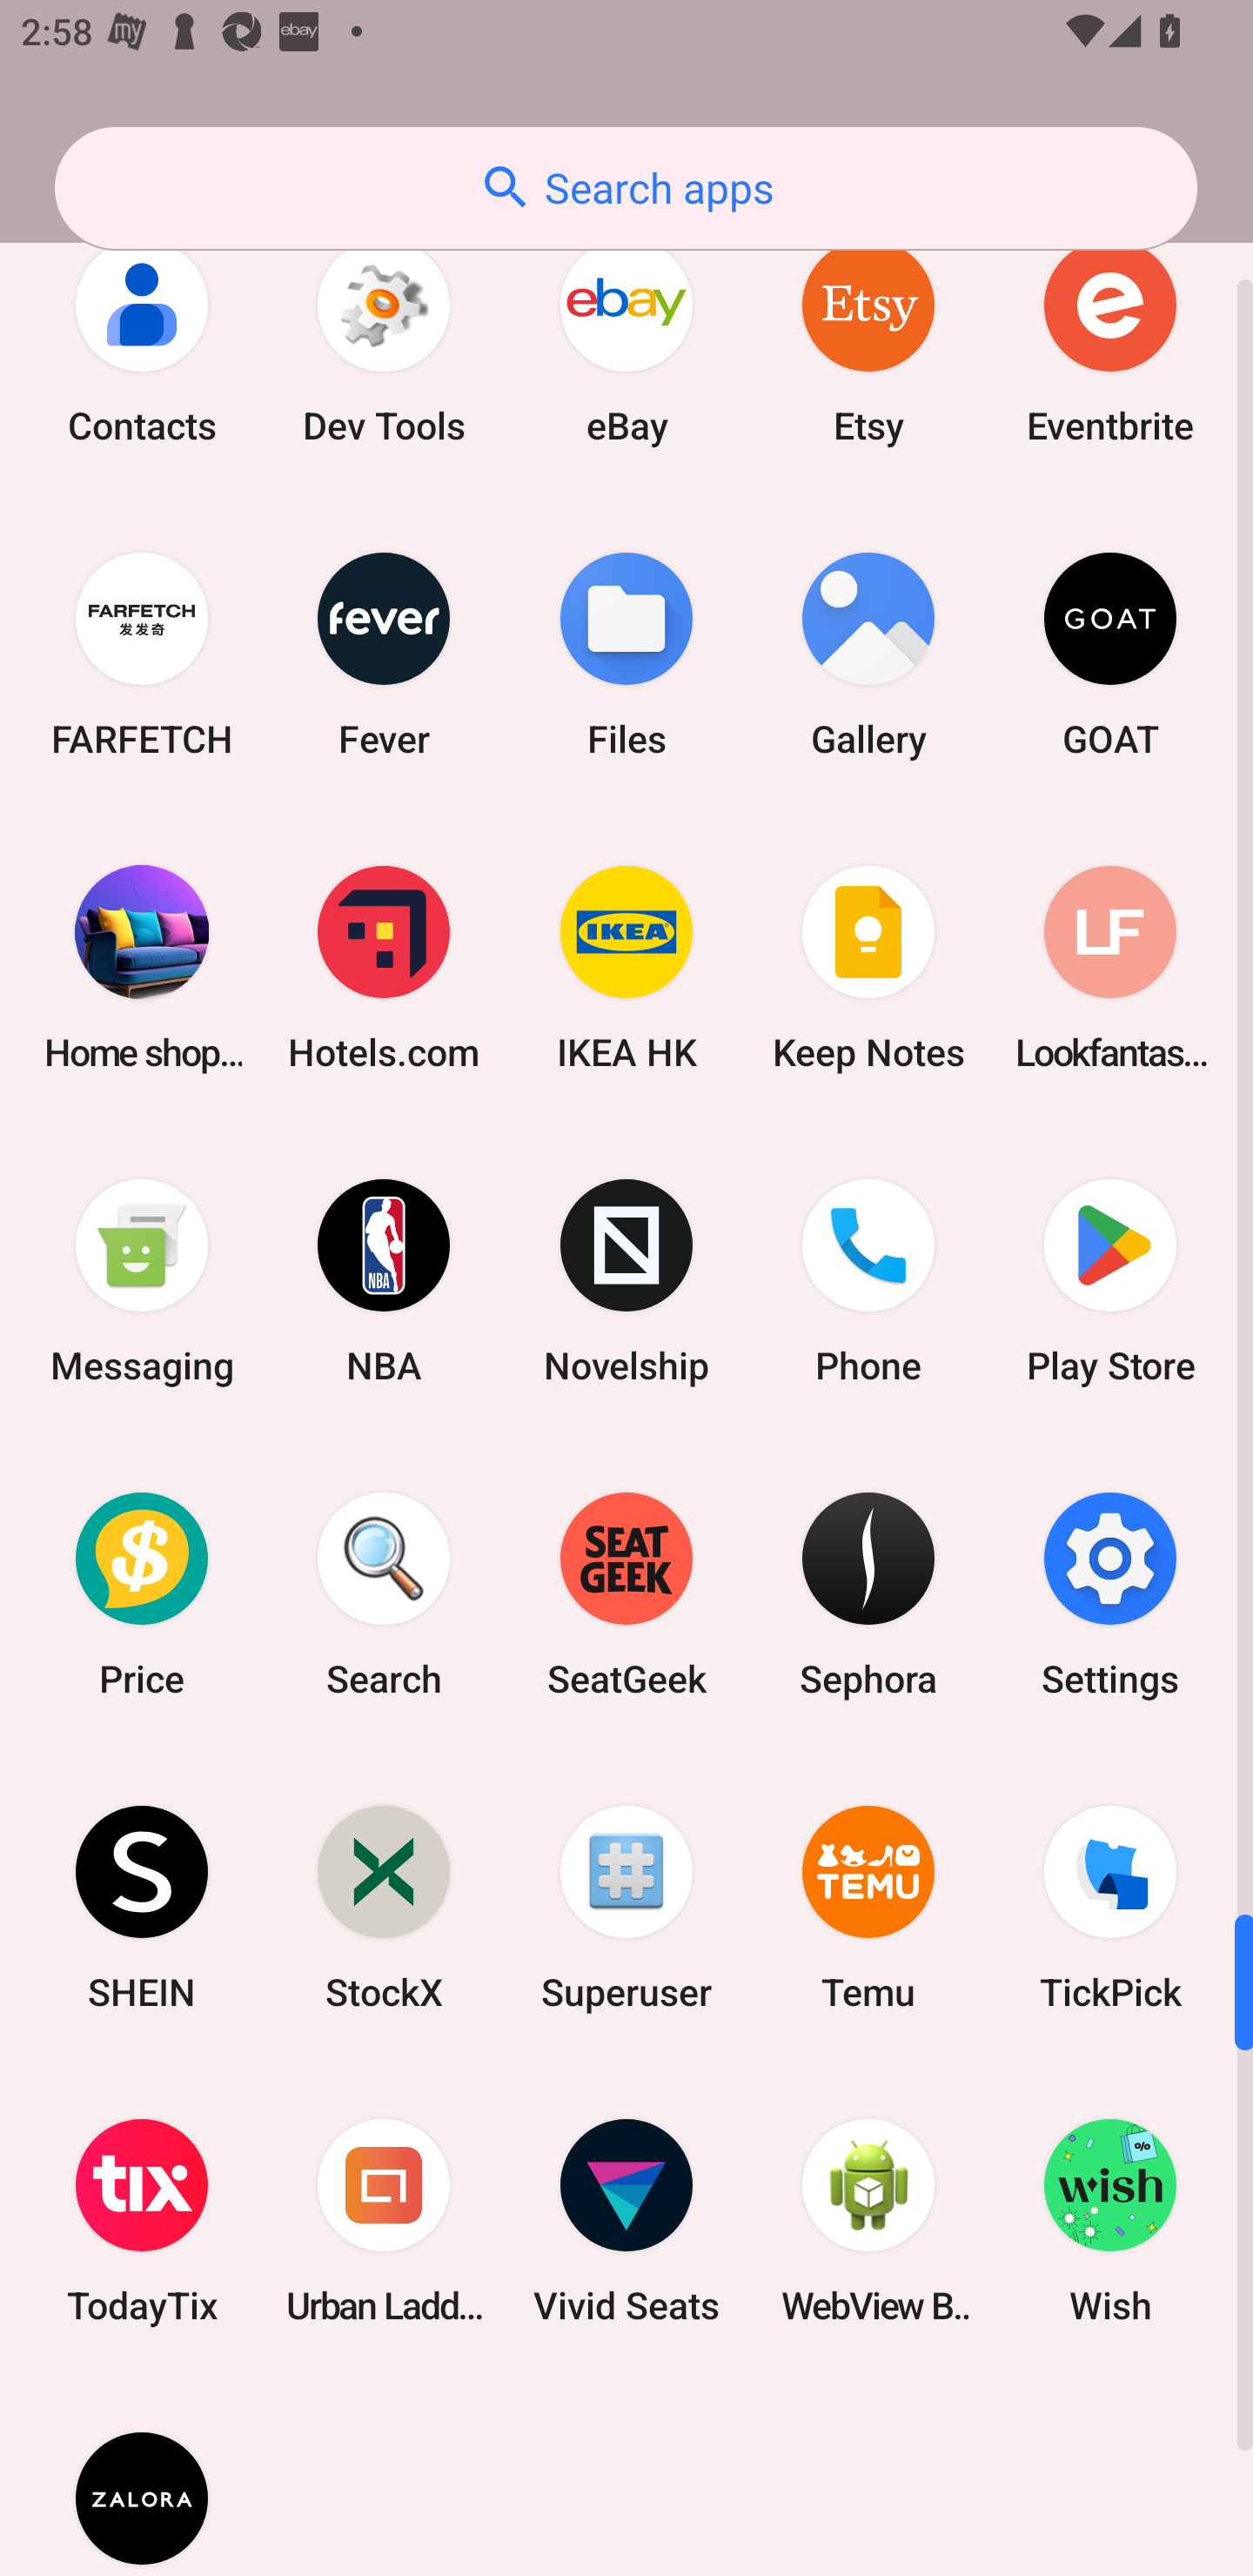 Image resolution: width=1253 pixels, height=2576 pixels. Describe the element at coordinates (868, 341) in the screenshot. I see `Etsy` at that location.